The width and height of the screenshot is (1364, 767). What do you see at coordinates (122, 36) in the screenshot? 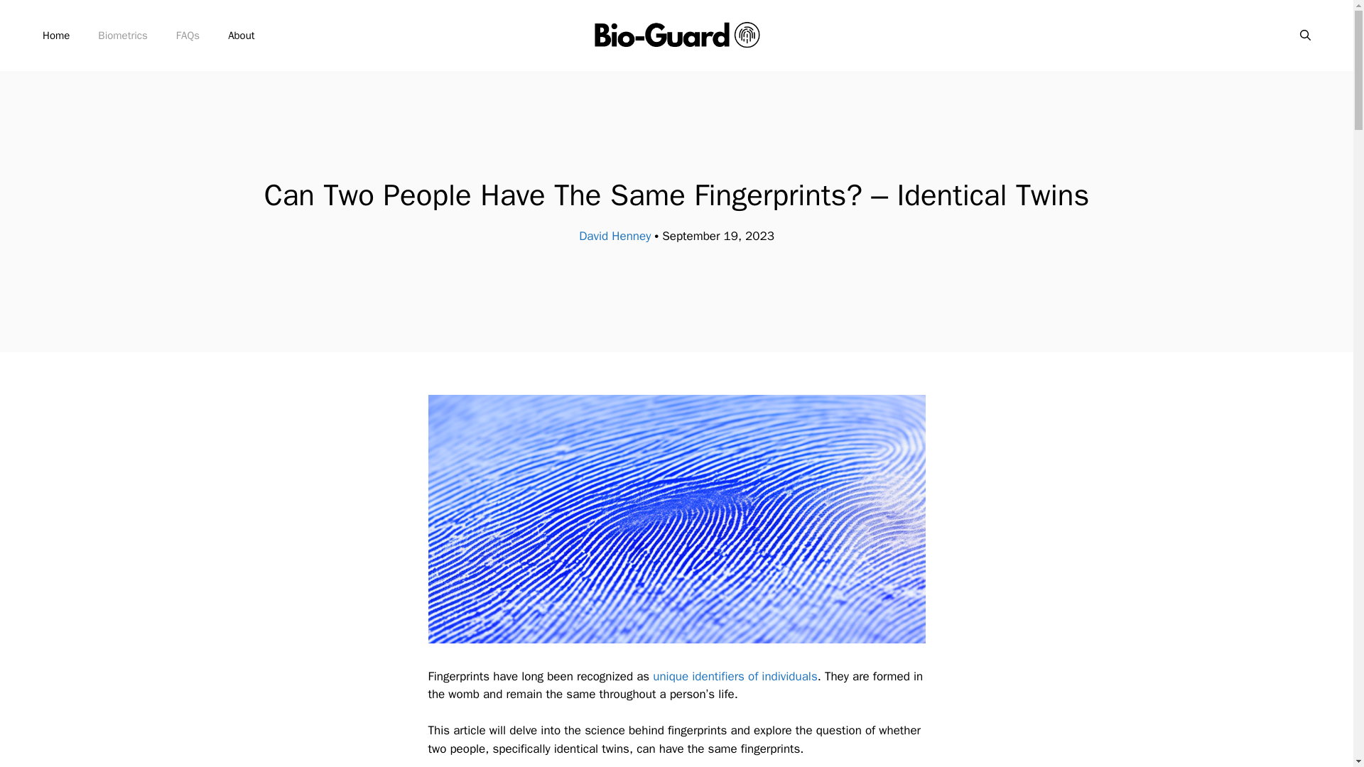
I see `Biometrics` at bounding box center [122, 36].